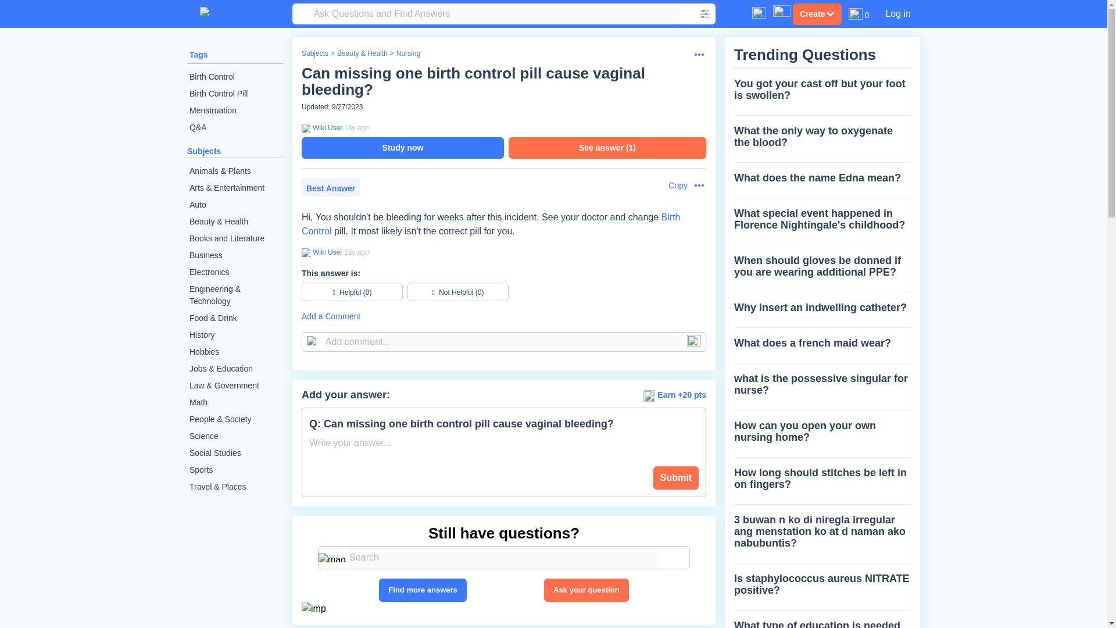  Describe the element at coordinates (235, 94) in the screenshot. I see `Birth Control Pill` at that location.